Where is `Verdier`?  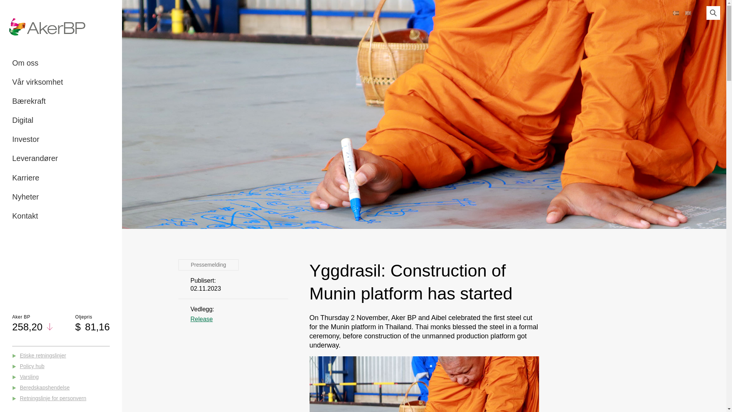 Verdier is located at coordinates (61, 131).